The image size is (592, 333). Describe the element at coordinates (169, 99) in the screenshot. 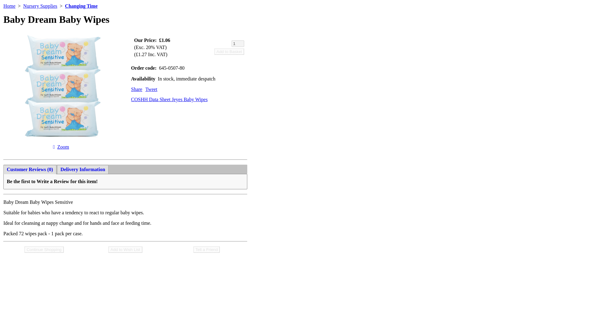

I see `COSHH Data Sheet Jeyes Baby Wipes` at that location.